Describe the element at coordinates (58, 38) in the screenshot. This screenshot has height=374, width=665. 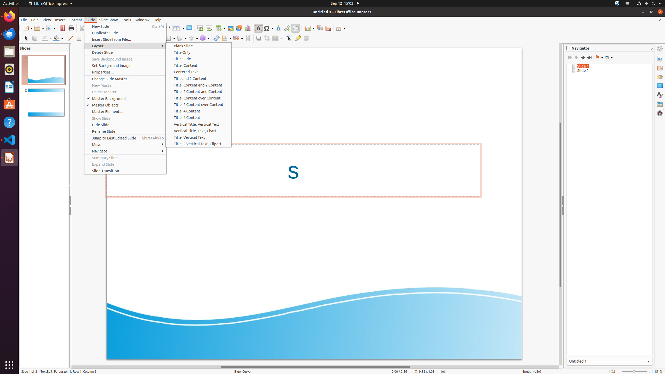
I see `Fill Color` at that location.